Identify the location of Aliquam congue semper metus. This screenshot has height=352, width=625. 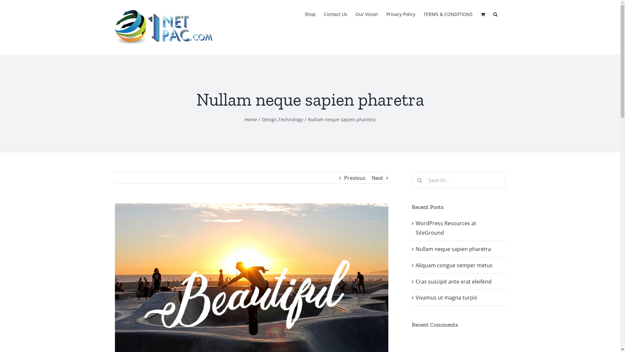
(454, 265).